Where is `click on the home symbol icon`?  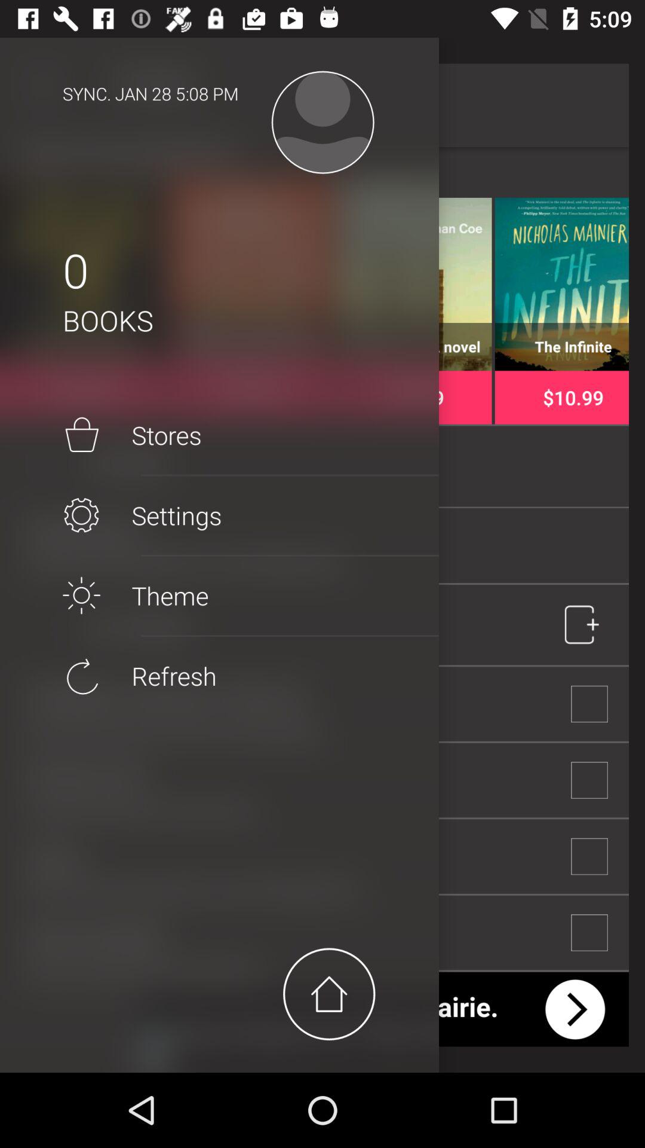 click on the home symbol icon is located at coordinates (329, 994).